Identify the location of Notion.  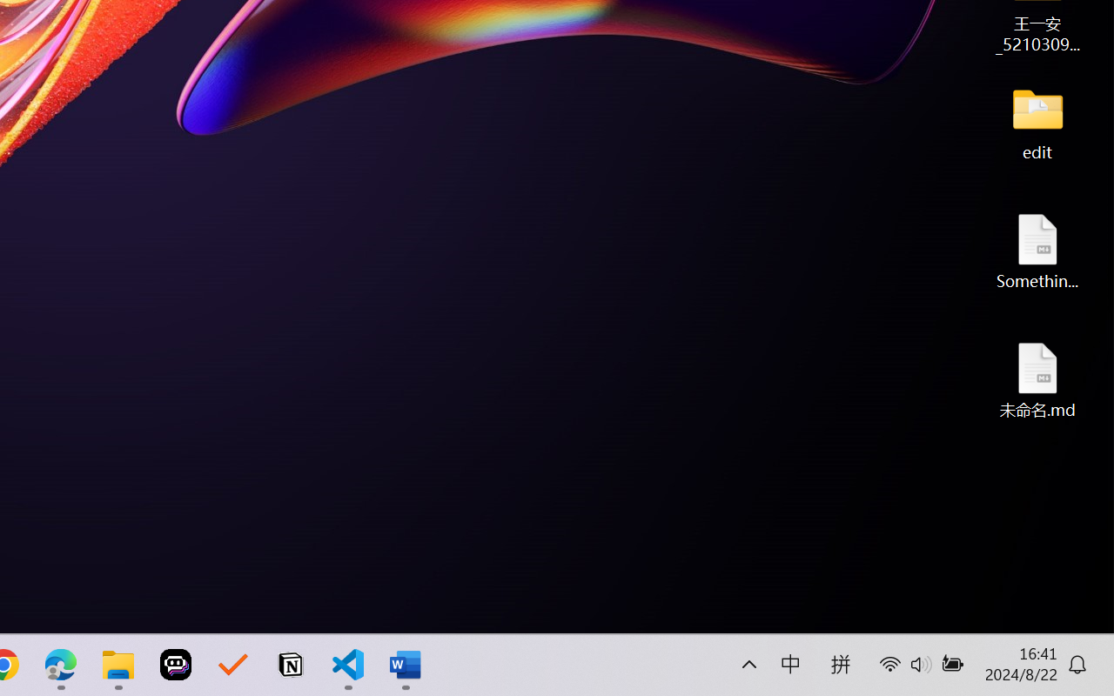
(291, 665).